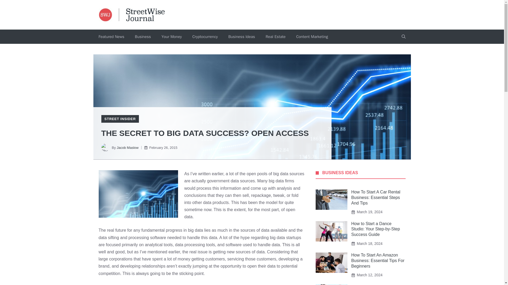 The image size is (508, 285). Describe the element at coordinates (171, 37) in the screenshot. I see `Your Money` at that location.